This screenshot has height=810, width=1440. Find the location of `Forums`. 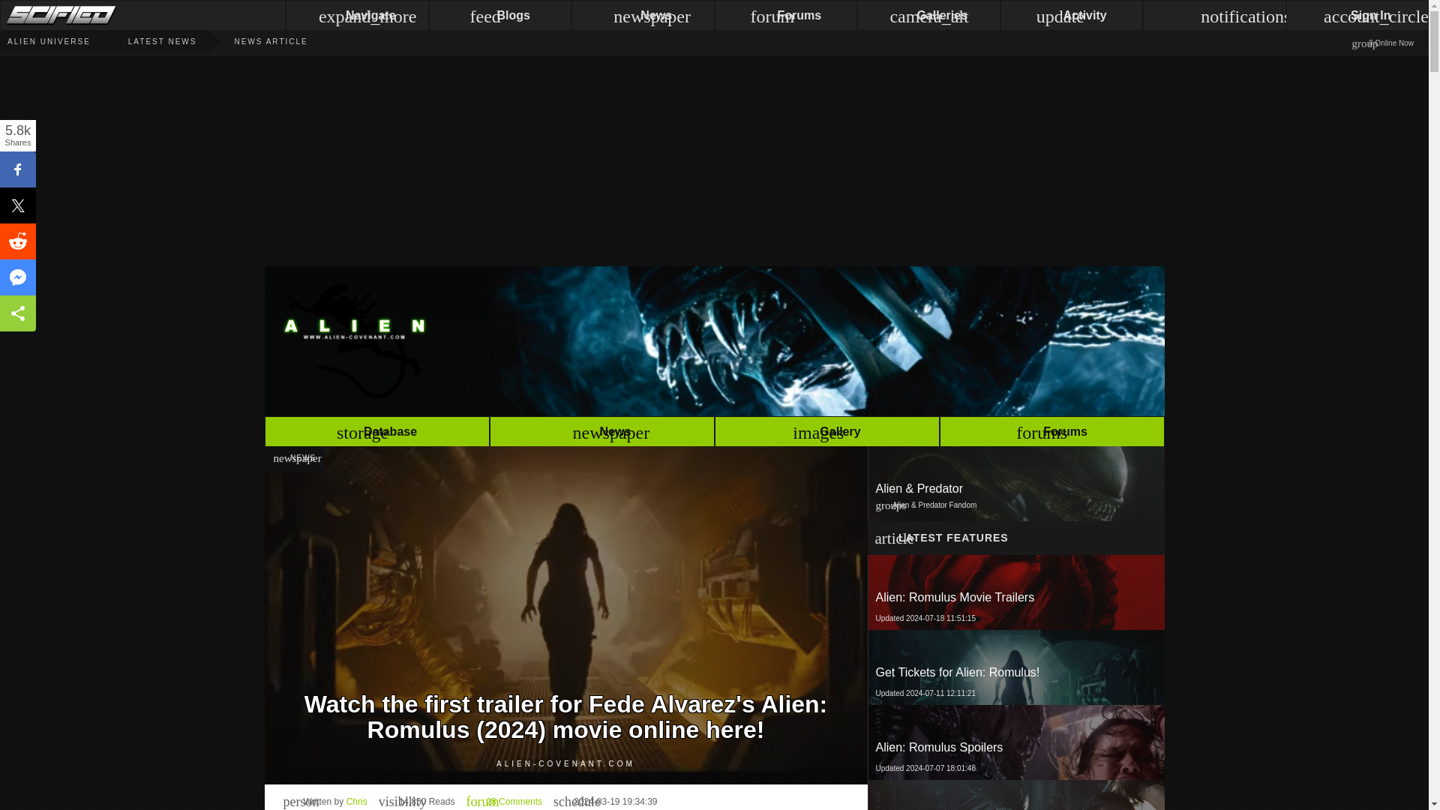

Forums is located at coordinates (504, 801).